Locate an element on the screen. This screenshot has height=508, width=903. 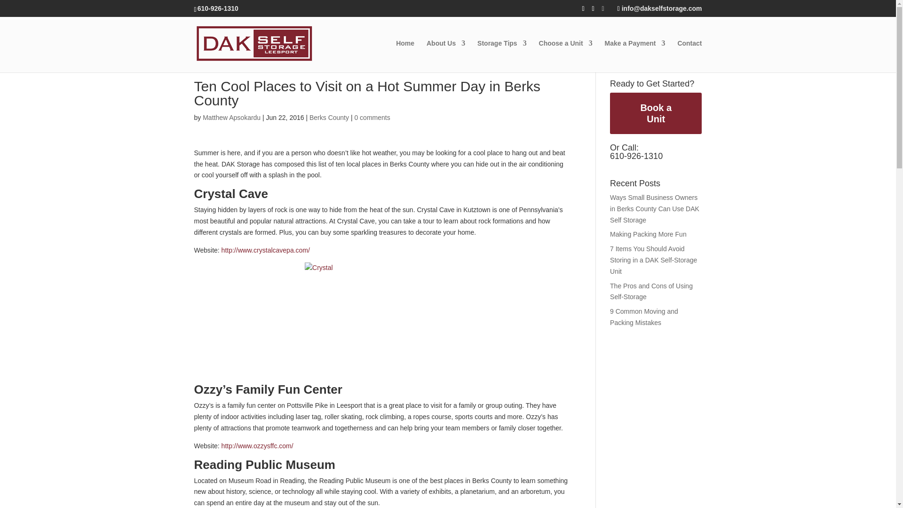
Posts by Matthew Apsokardu is located at coordinates (231, 118).